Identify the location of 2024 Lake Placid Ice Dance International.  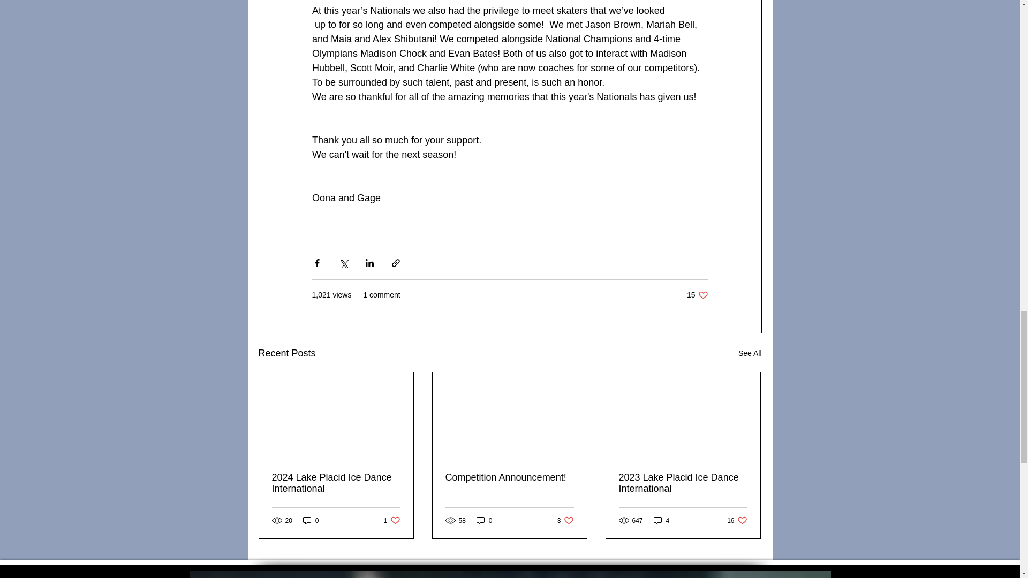
(509, 477).